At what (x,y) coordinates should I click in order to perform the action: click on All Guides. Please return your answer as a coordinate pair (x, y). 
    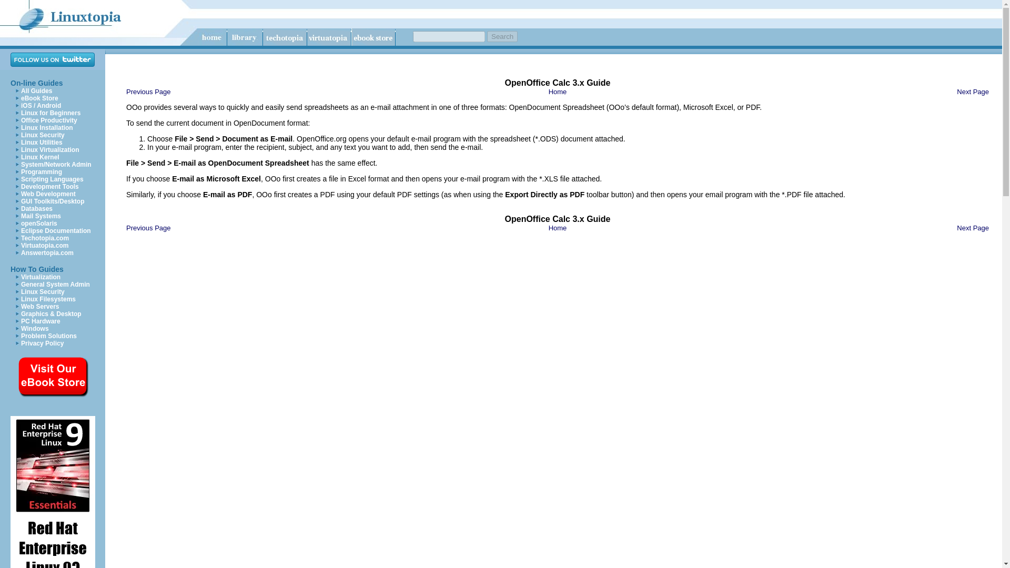
    Looking at the image, I should click on (37, 91).